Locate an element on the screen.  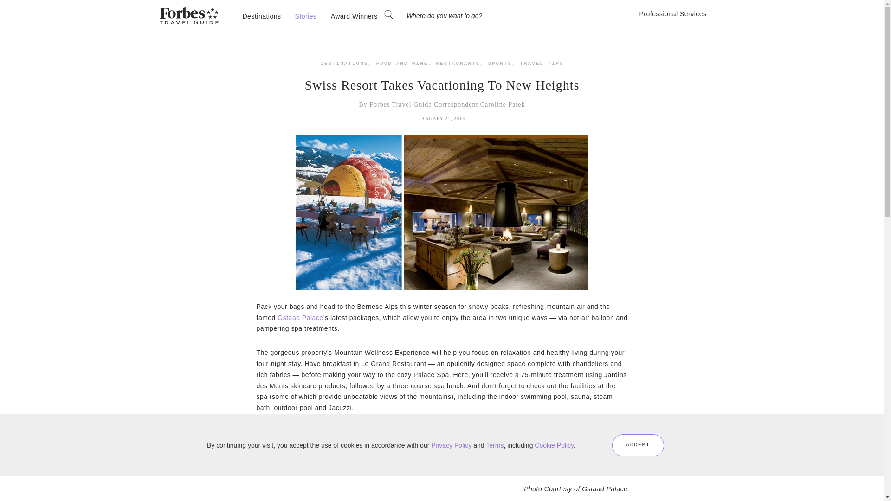
Gstaad Palace is located at coordinates (300, 318).